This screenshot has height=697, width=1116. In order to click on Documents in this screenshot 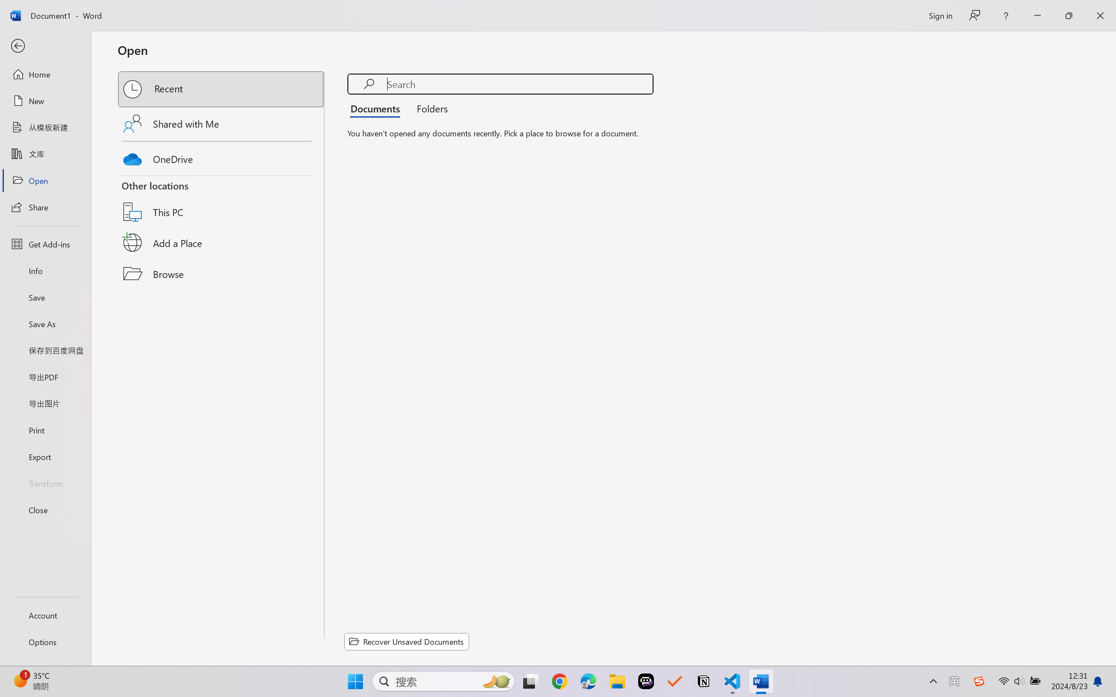, I will do `click(378, 108)`.